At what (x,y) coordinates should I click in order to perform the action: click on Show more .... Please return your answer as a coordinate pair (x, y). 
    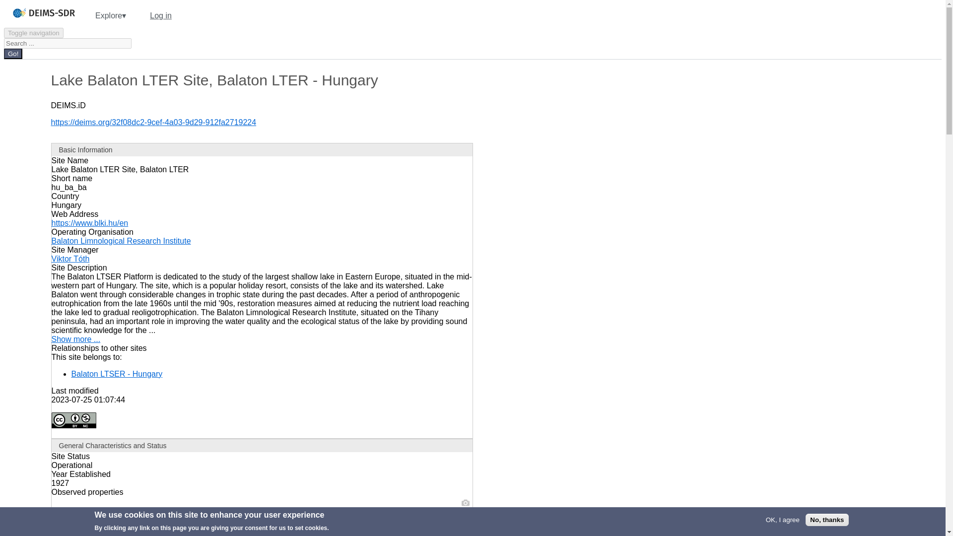
    Looking at the image, I should click on (76, 339).